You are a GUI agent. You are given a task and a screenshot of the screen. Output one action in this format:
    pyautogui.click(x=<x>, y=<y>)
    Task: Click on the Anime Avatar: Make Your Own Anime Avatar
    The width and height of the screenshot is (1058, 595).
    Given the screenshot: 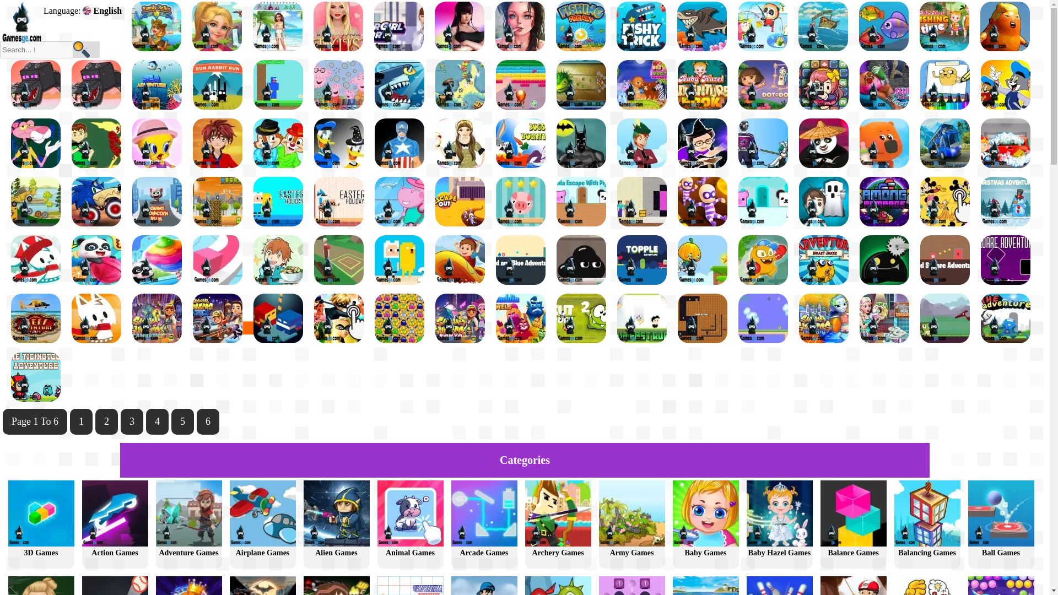 What is the action you would take?
    pyautogui.click(x=460, y=28)
    